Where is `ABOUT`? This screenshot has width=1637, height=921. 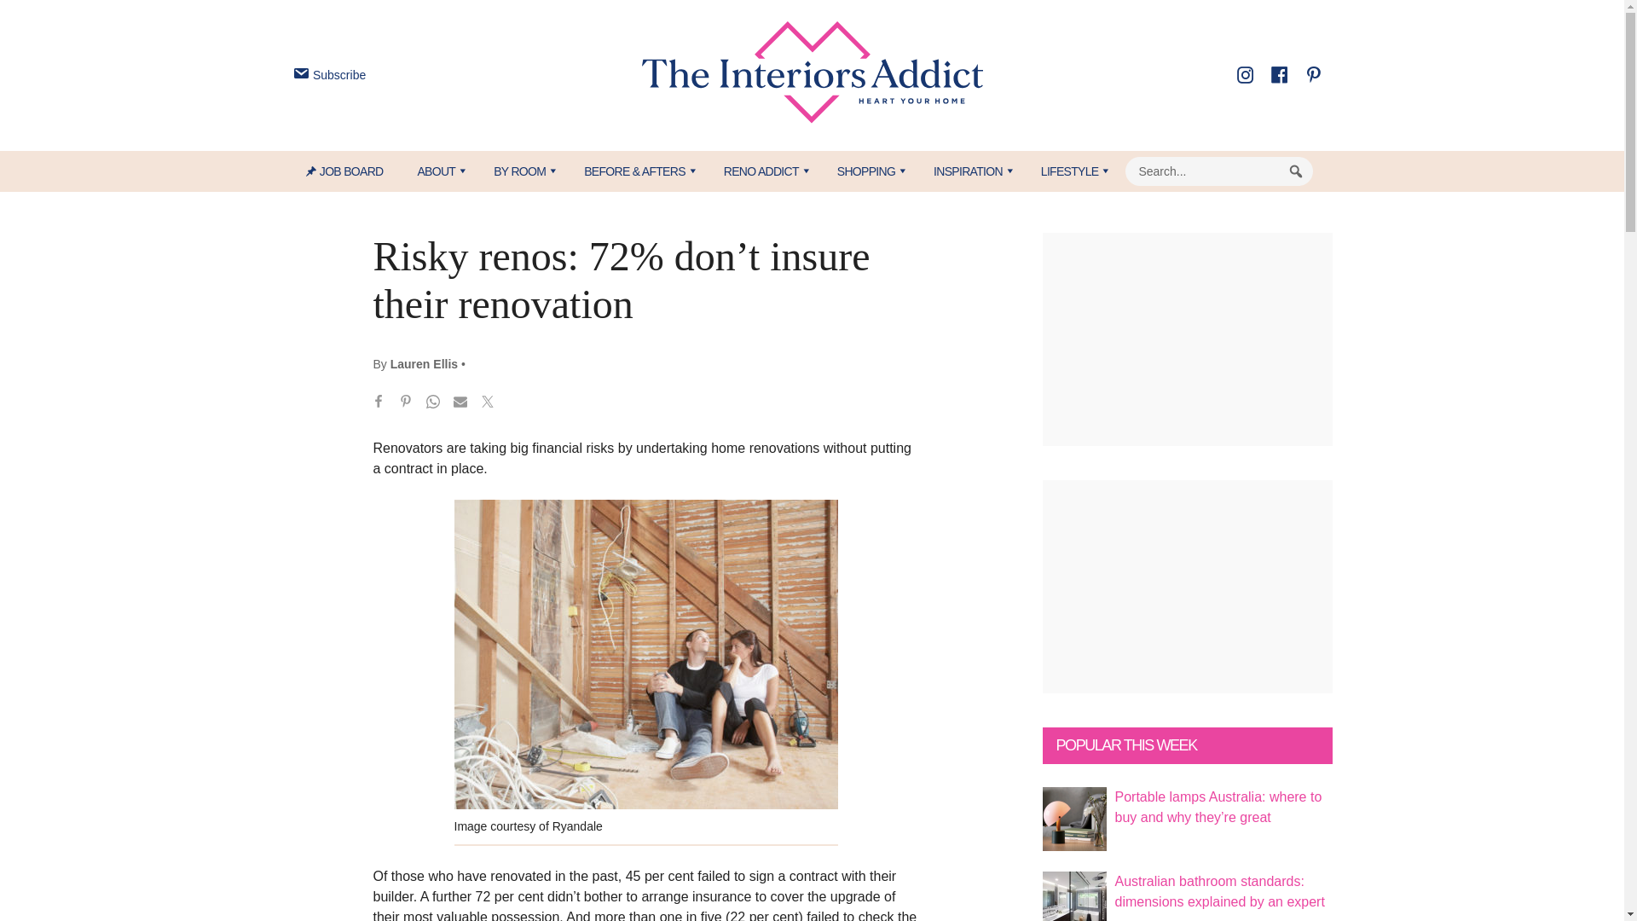
ABOUT is located at coordinates (437, 171).